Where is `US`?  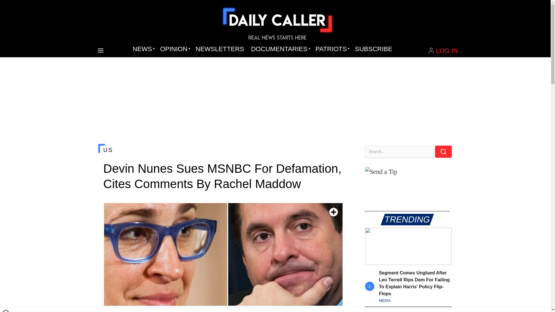
US is located at coordinates (223, 150).